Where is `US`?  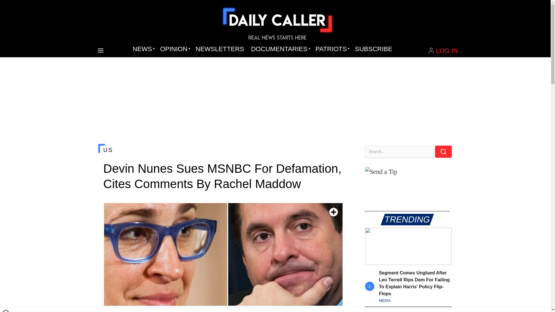
US is located at coordinates (223, 150).